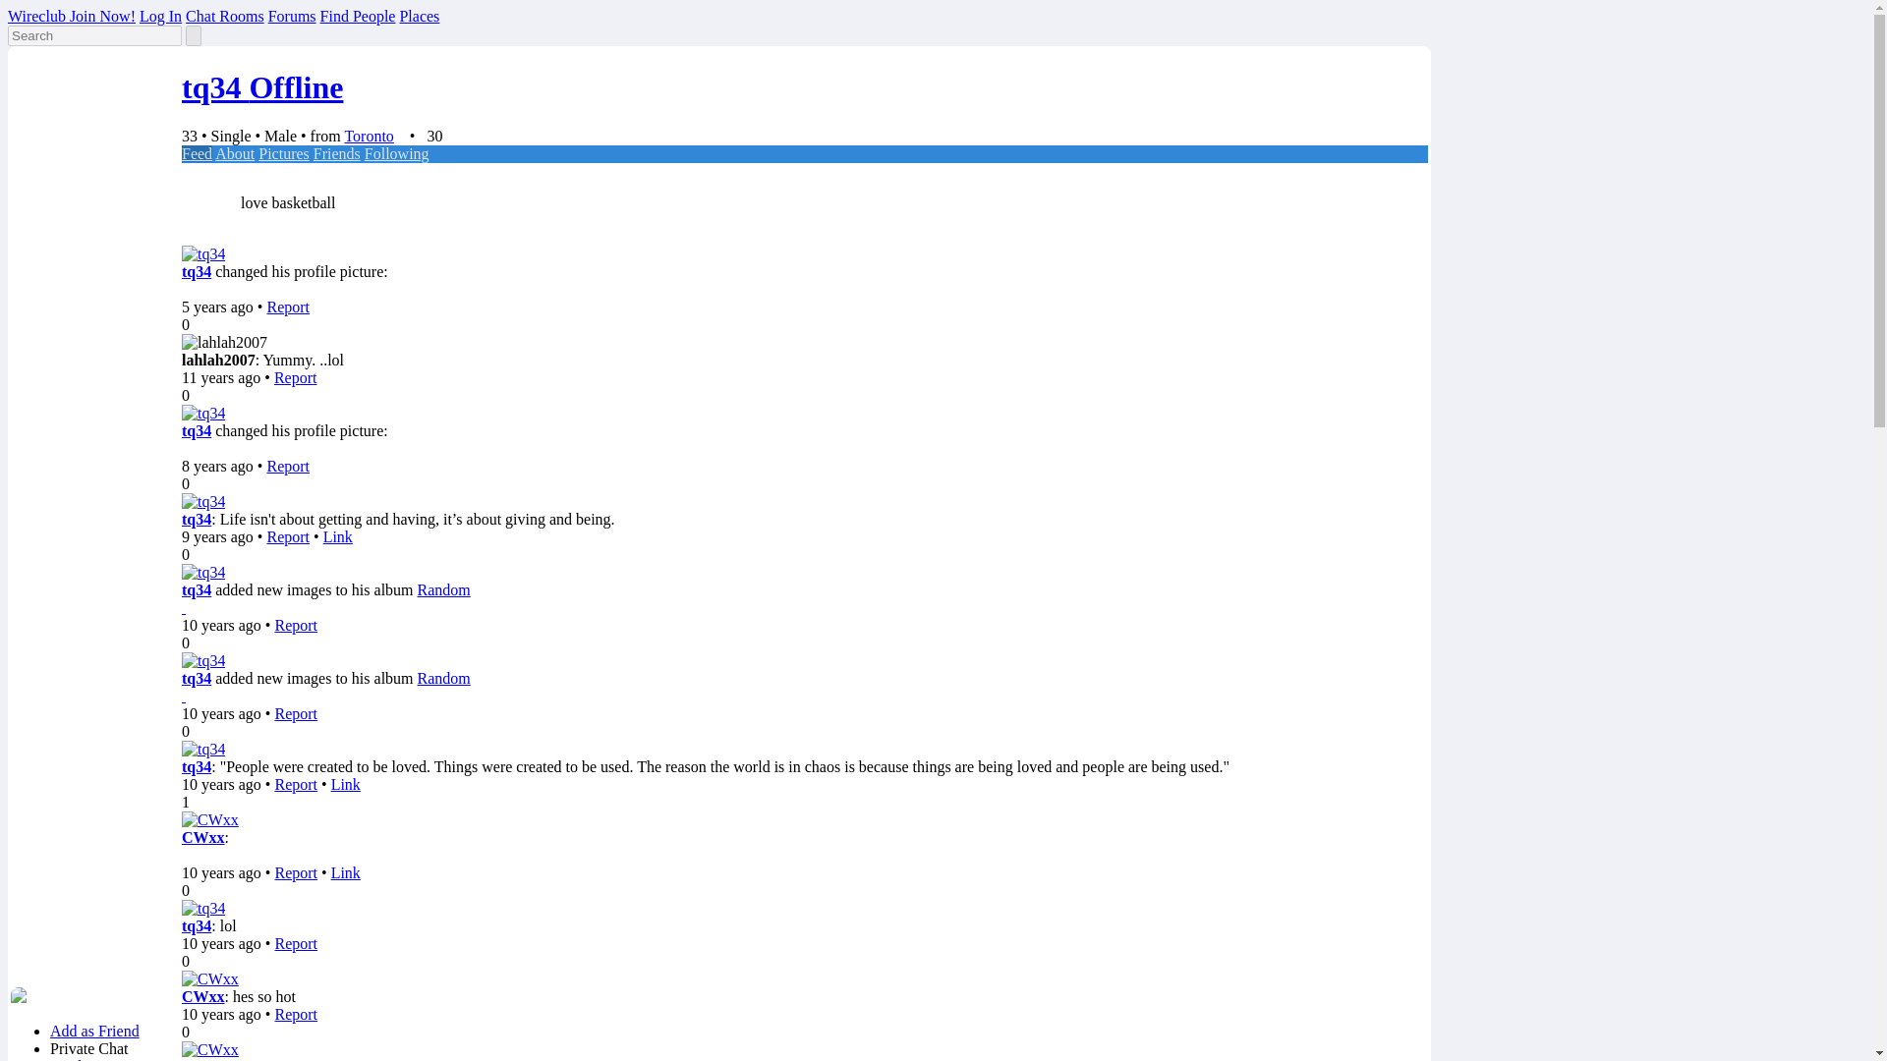 The height and width of the screenshot is (1061, 1887). I want to click on tq34, so click(197, 271).